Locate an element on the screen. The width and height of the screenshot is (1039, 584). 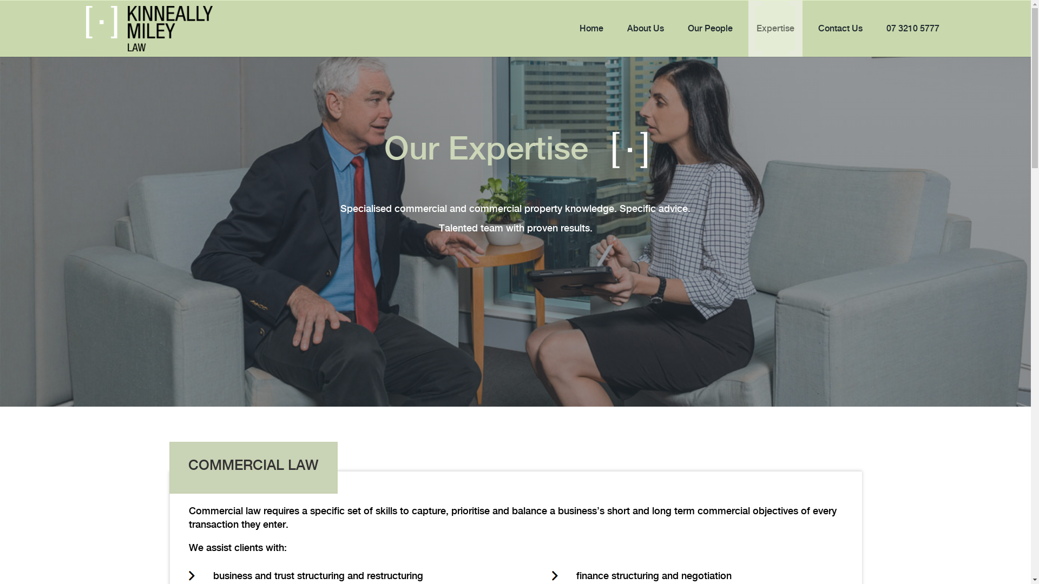
Our People is located at coordinates (710, 29).